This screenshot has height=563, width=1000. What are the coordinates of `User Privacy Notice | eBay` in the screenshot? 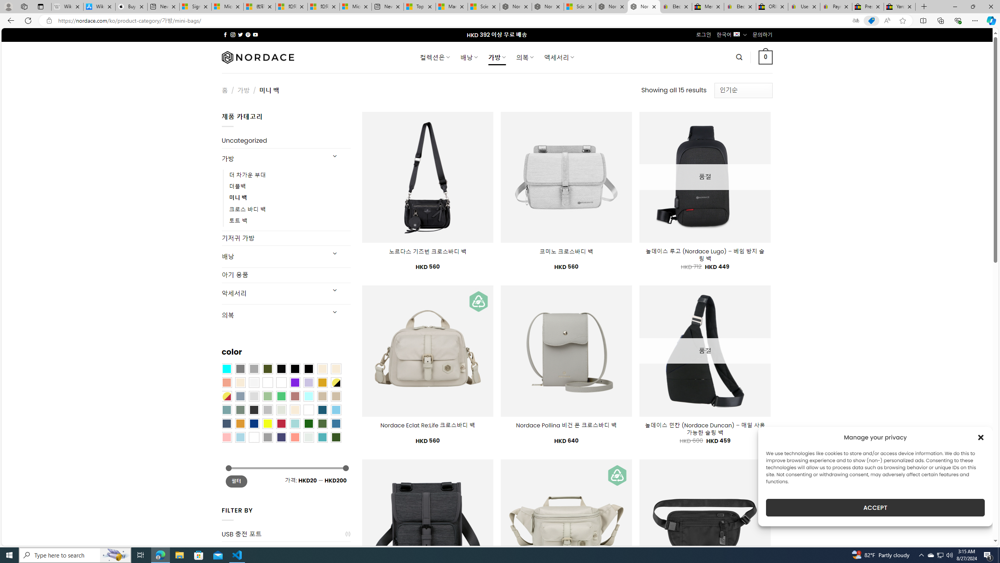 It's located at (804, 7).